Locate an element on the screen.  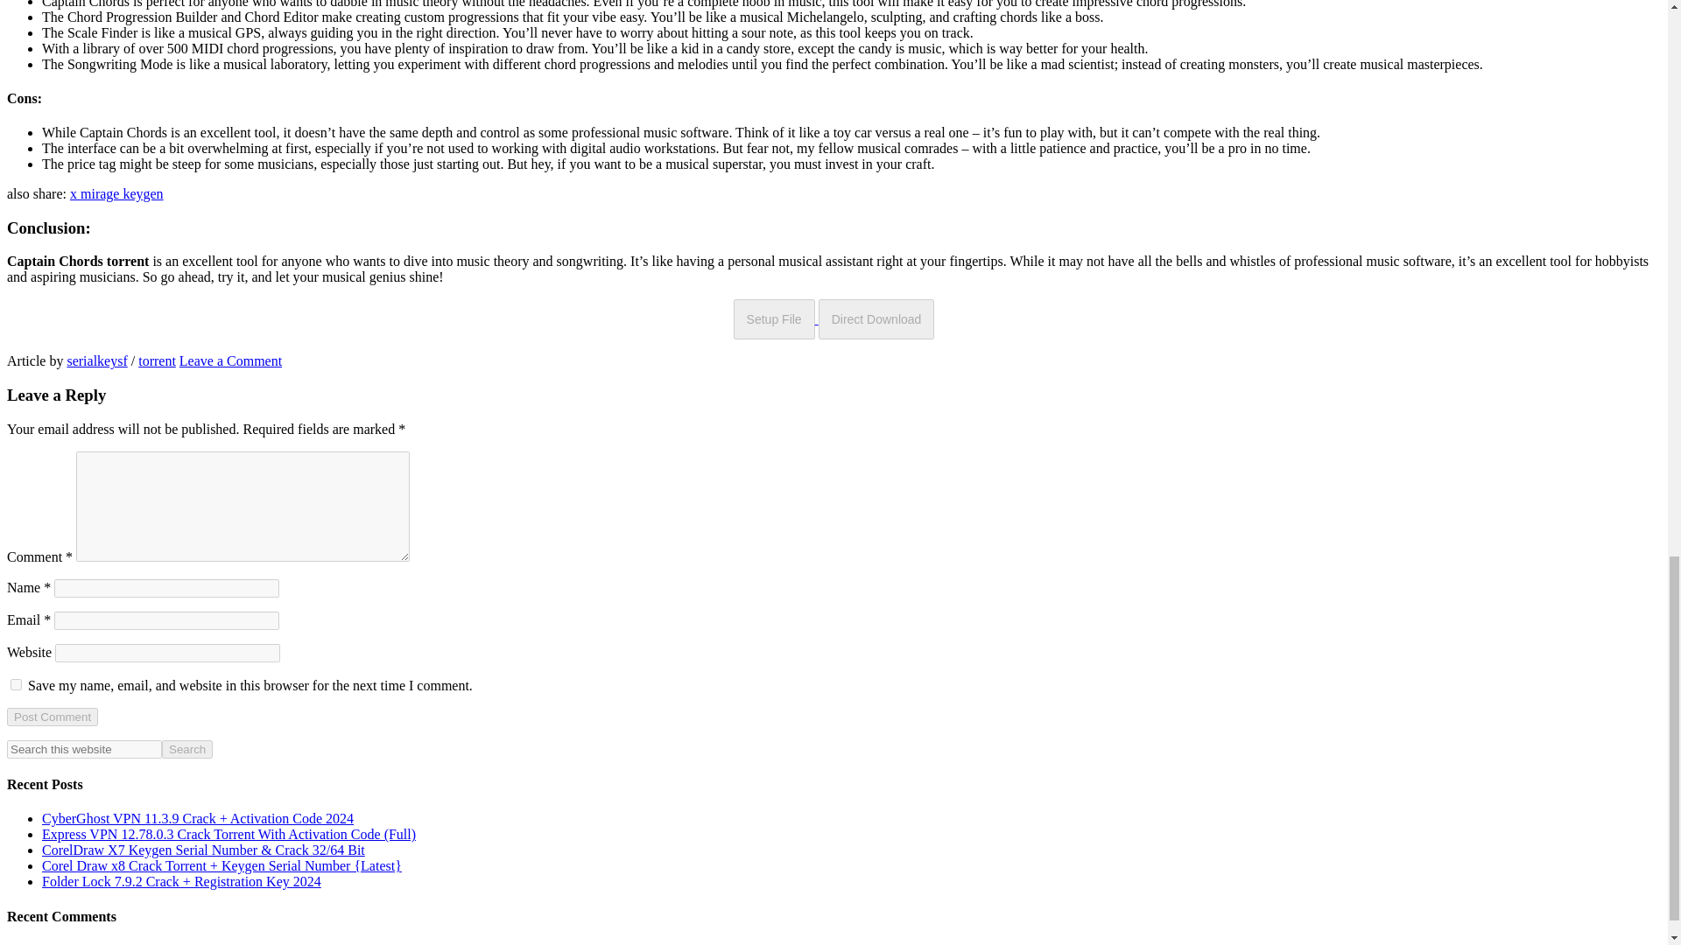
Post Comment is located at coordinates (52, 717).